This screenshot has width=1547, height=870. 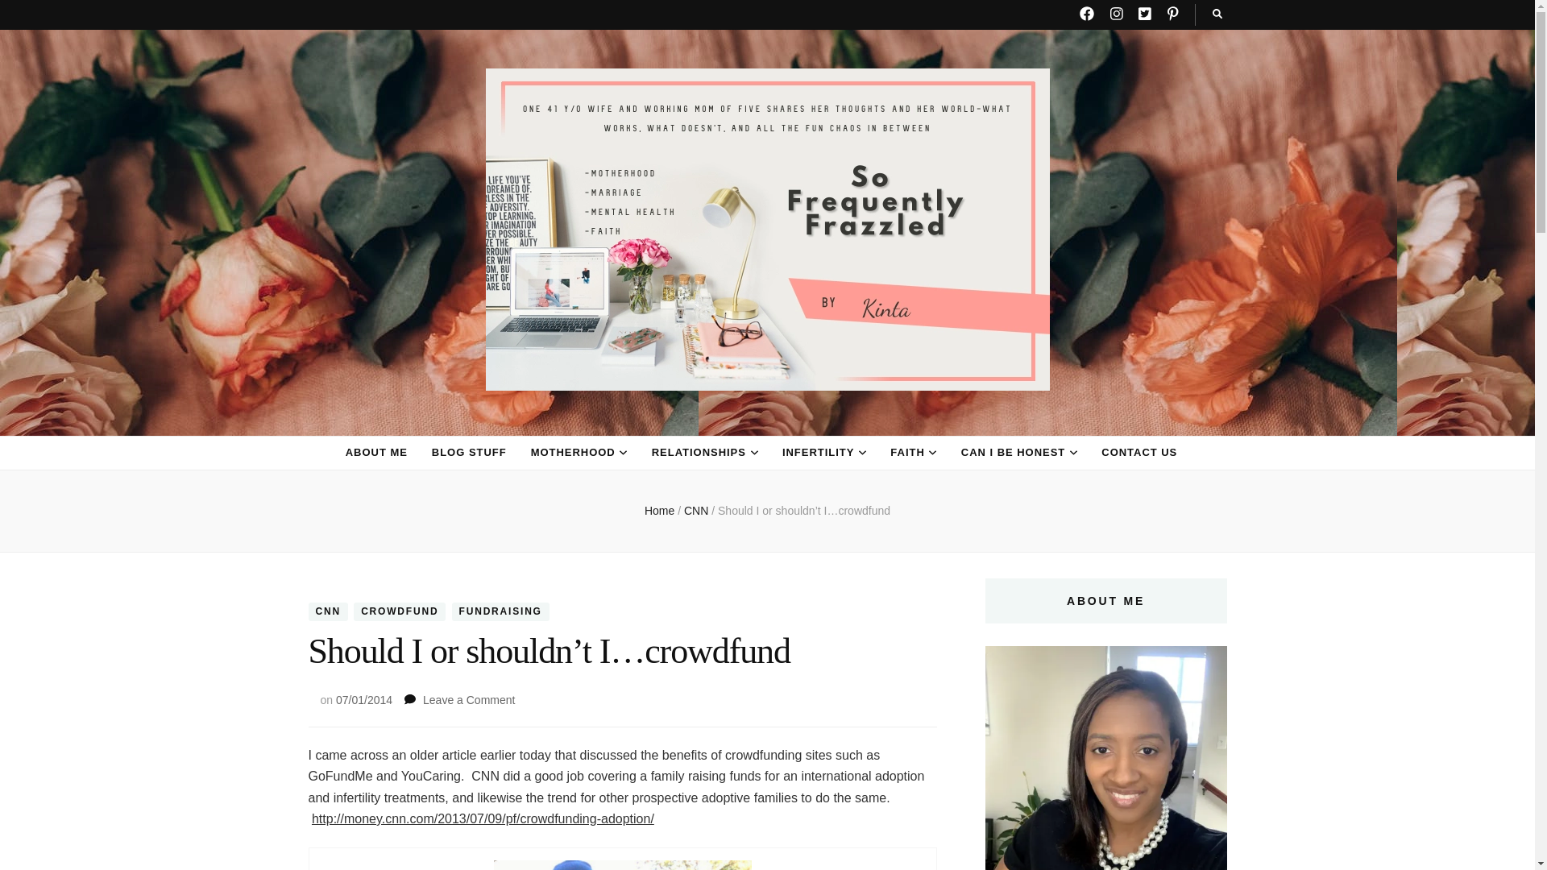 What do you see at coordinates (573, 453) in the screenshot?
I see `MOTHERHOOD` at bounding box center [573, 453].